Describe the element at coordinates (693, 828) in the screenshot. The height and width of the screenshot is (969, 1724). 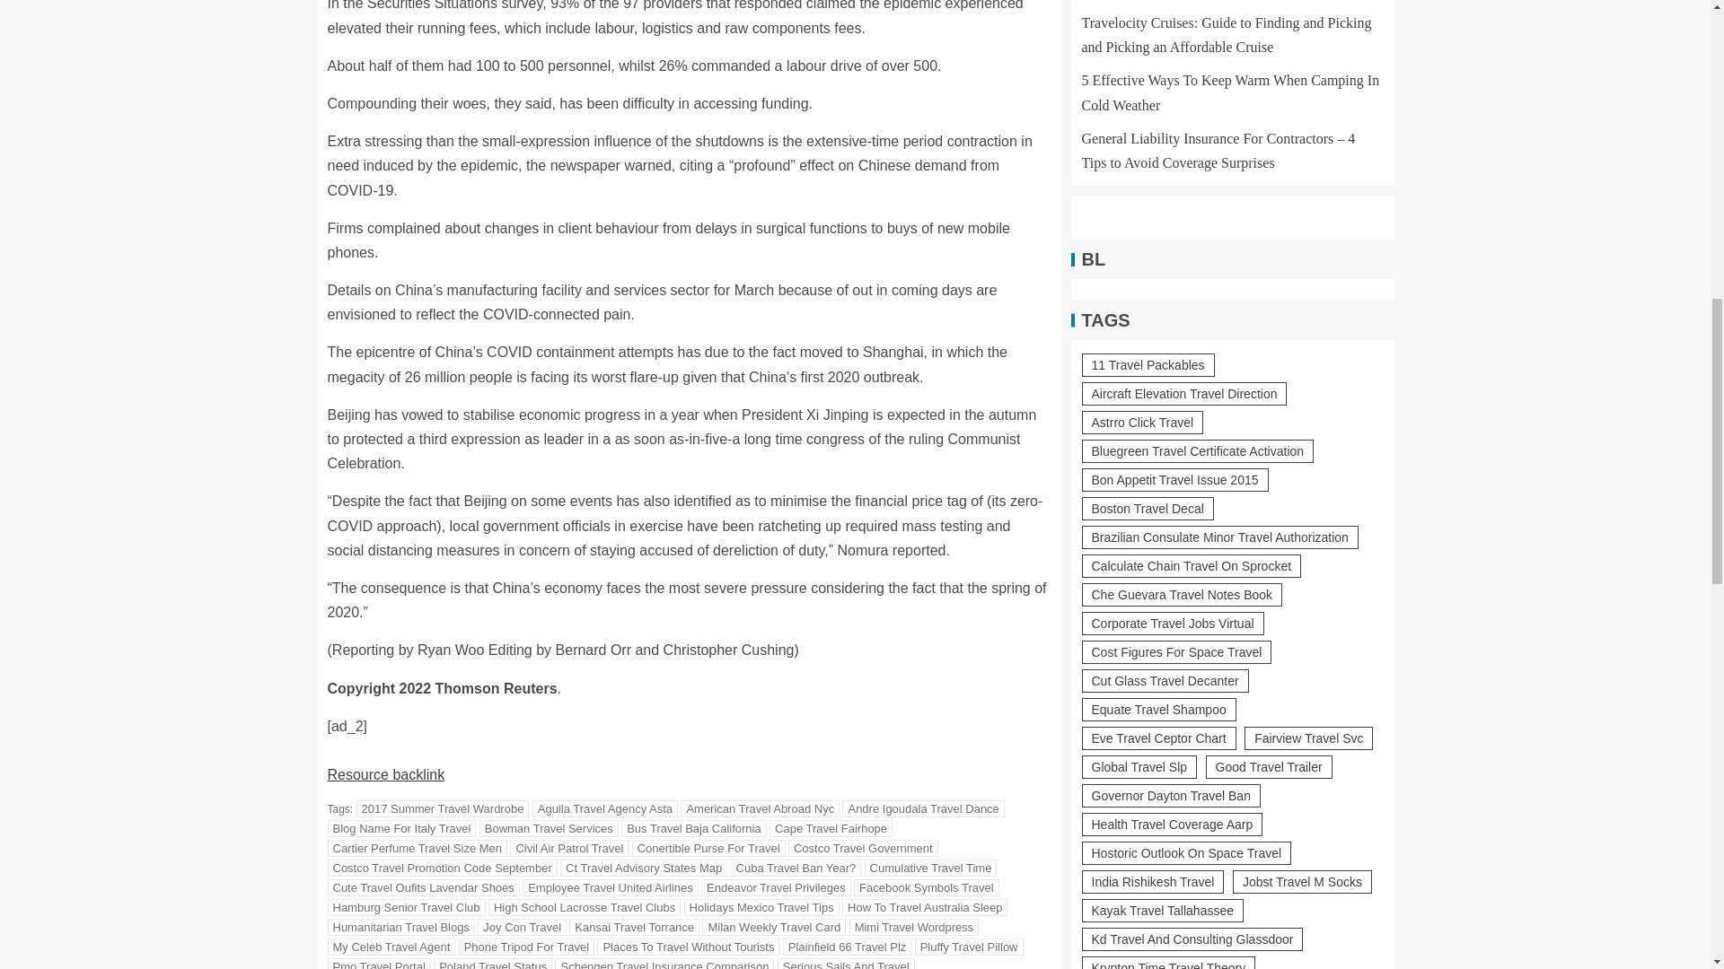
I see `Bus Travel Baja California` at that location.